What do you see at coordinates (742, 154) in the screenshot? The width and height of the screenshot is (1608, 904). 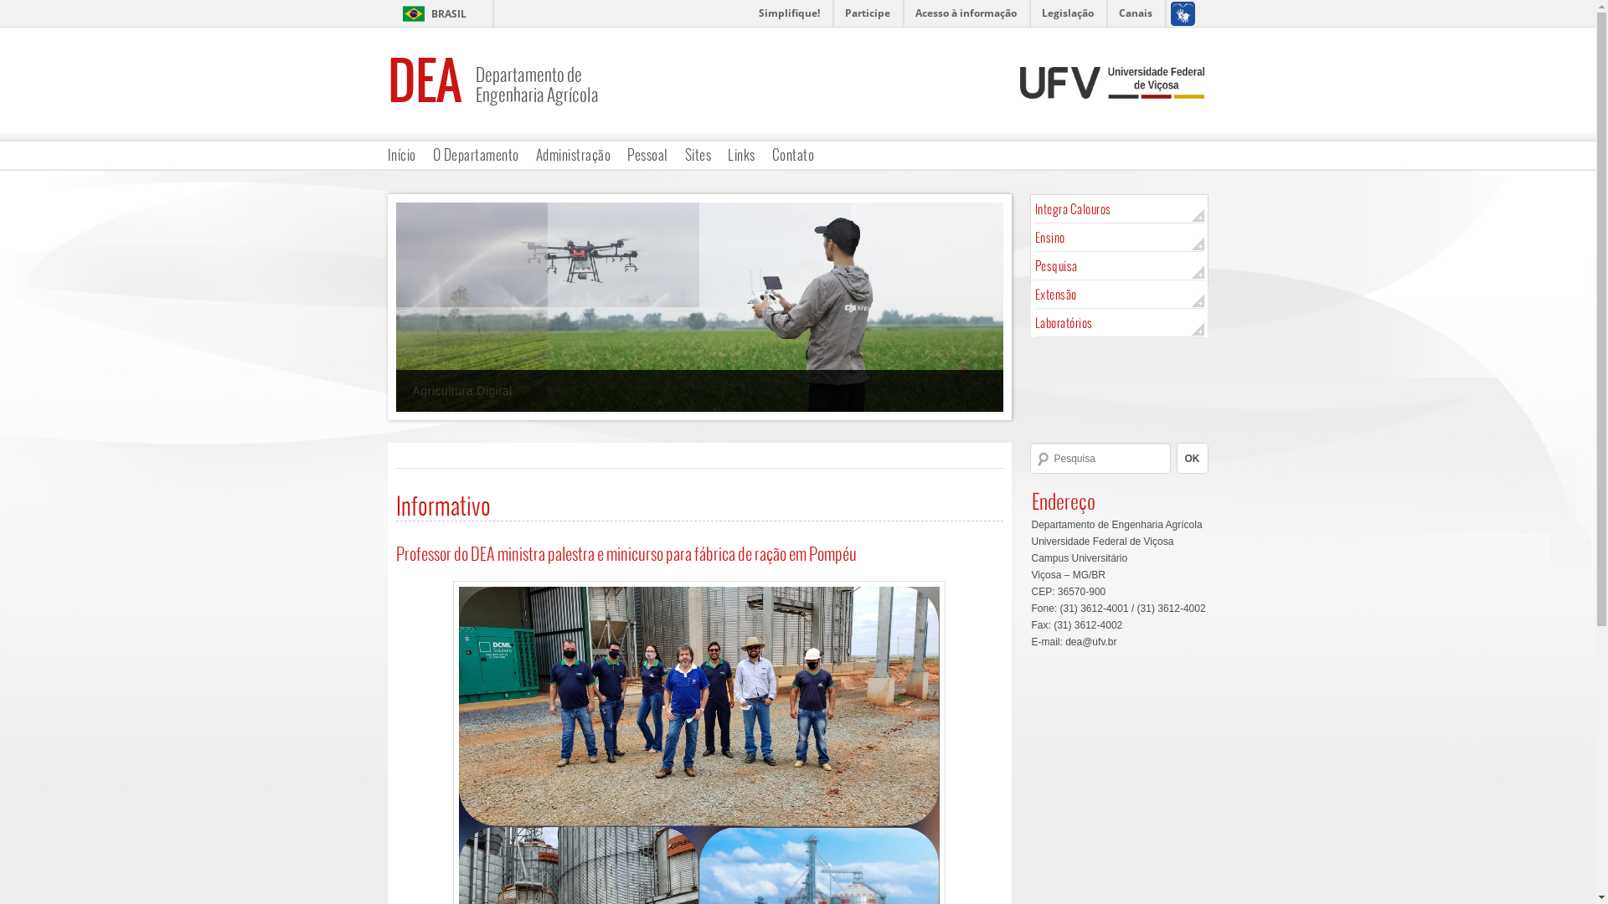 I see `Links` at bounding box center [742, 154].